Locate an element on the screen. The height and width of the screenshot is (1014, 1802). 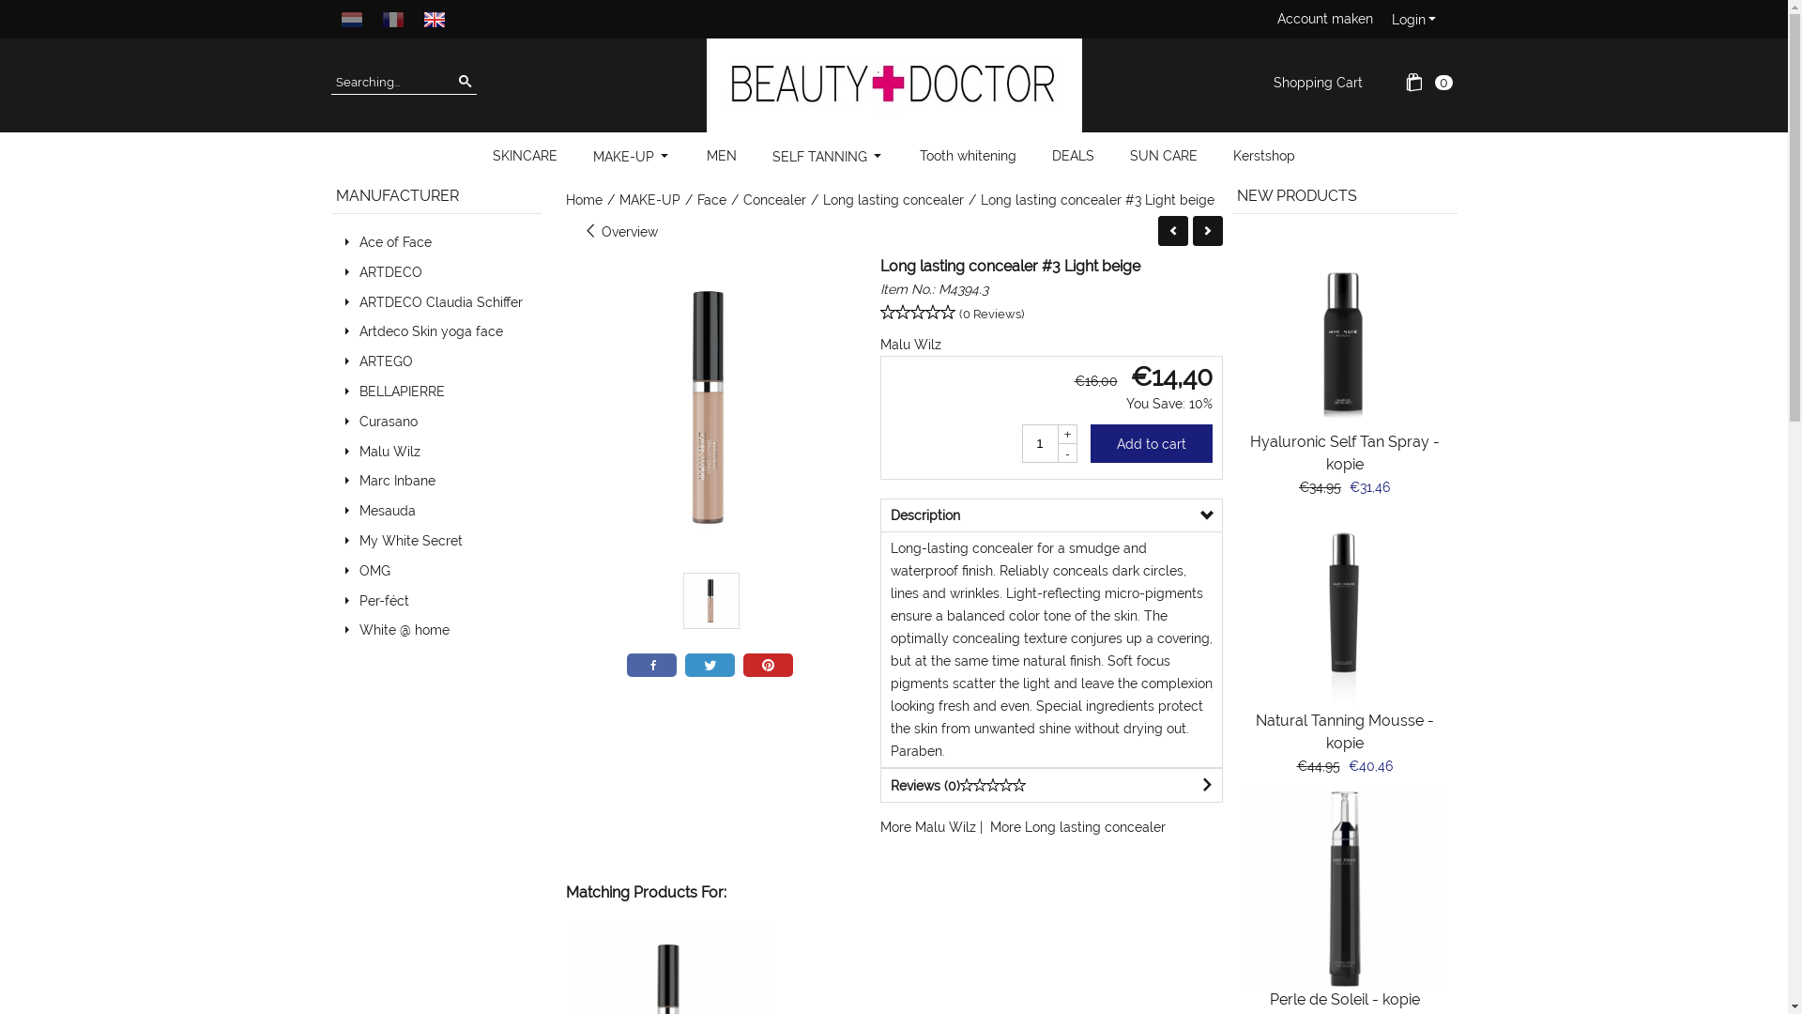
Artdeco Skin yoga face is located at coordinates (430, 331).